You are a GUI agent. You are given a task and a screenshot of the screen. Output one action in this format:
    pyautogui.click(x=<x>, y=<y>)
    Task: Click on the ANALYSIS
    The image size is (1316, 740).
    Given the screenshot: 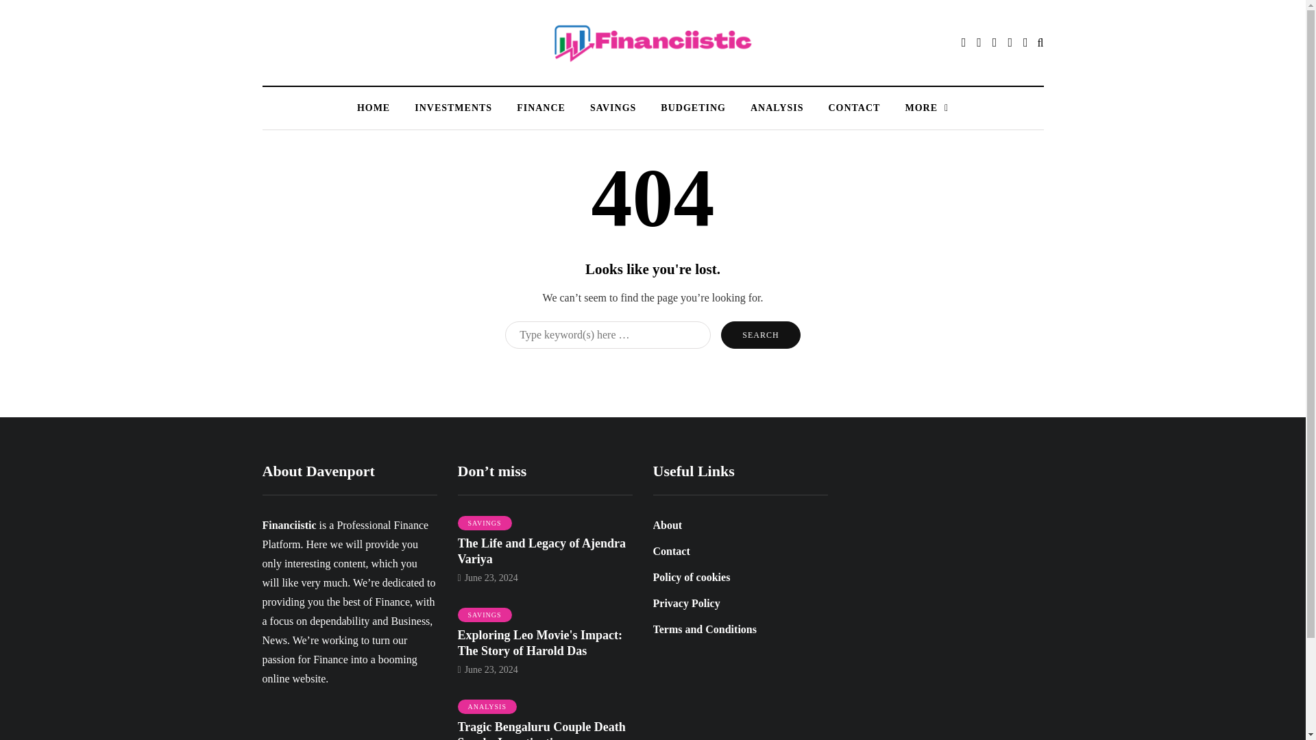 What is the action you would take?
    pyautogui.click(x=487, y=707)
    